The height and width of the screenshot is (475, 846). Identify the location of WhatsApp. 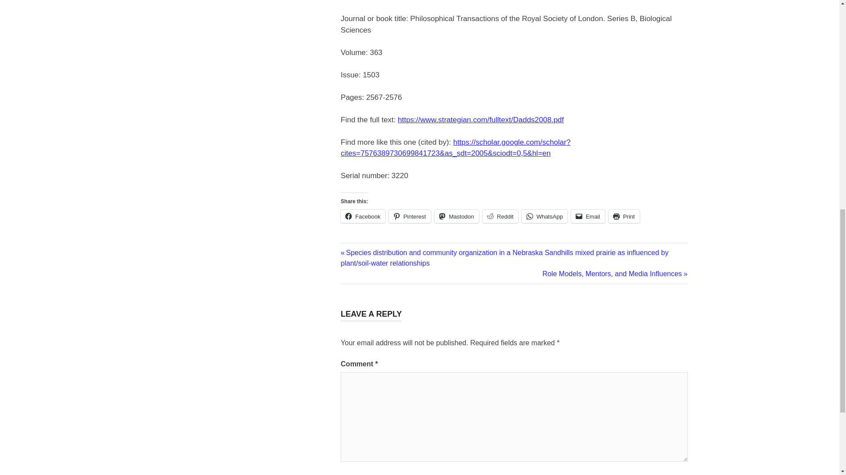
(545, 216).